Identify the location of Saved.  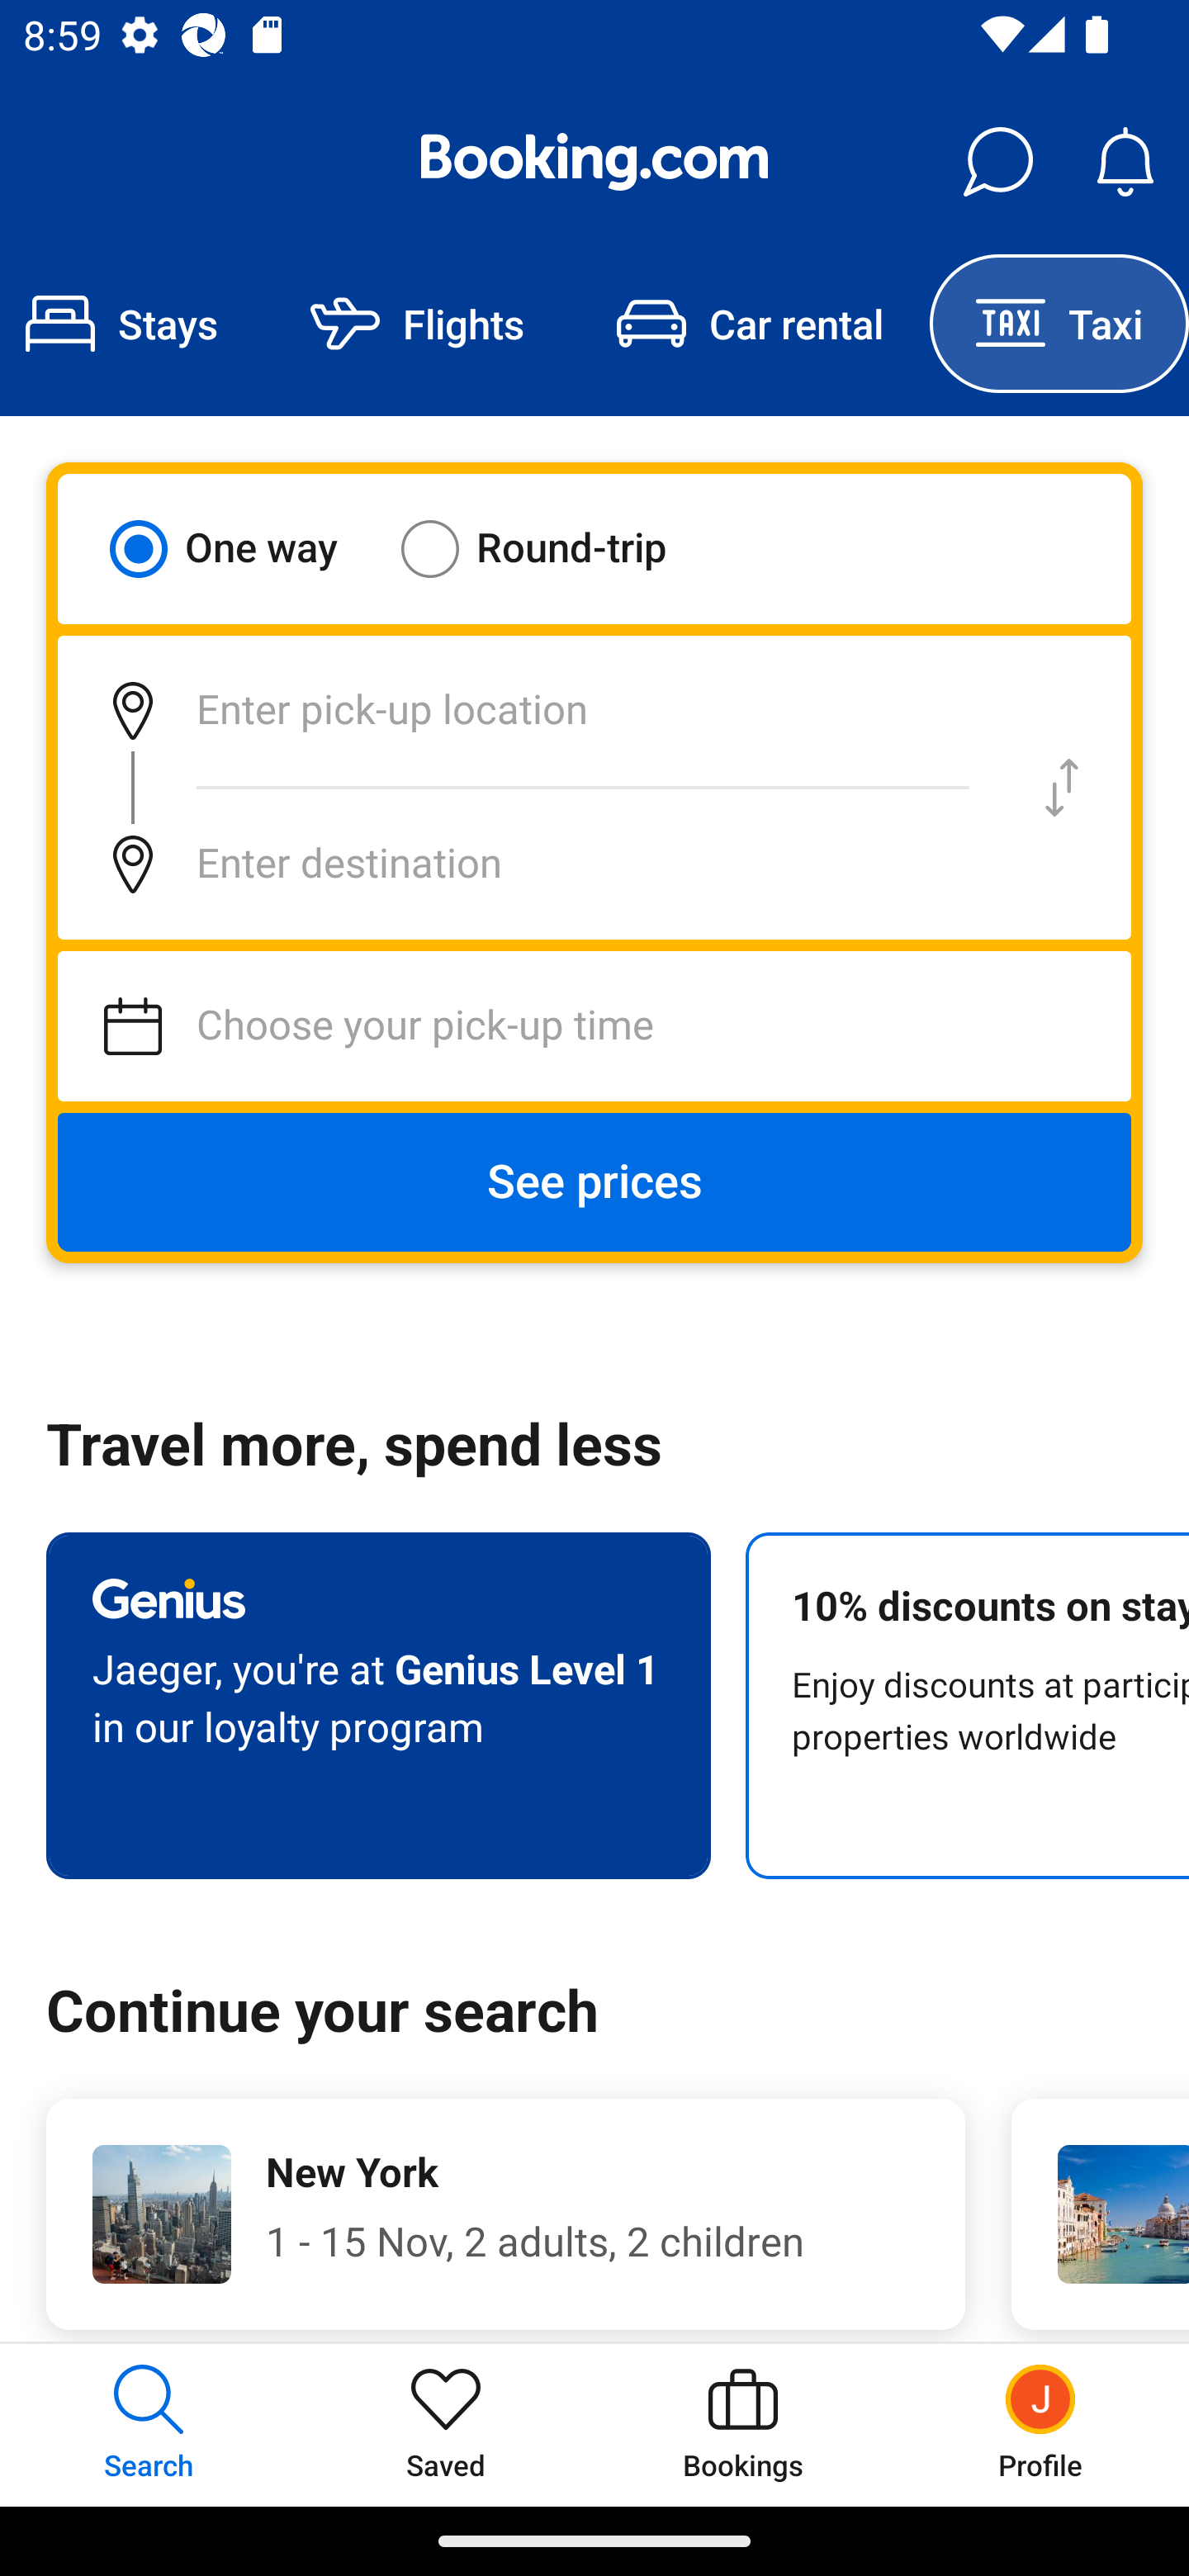
(446, 2424).